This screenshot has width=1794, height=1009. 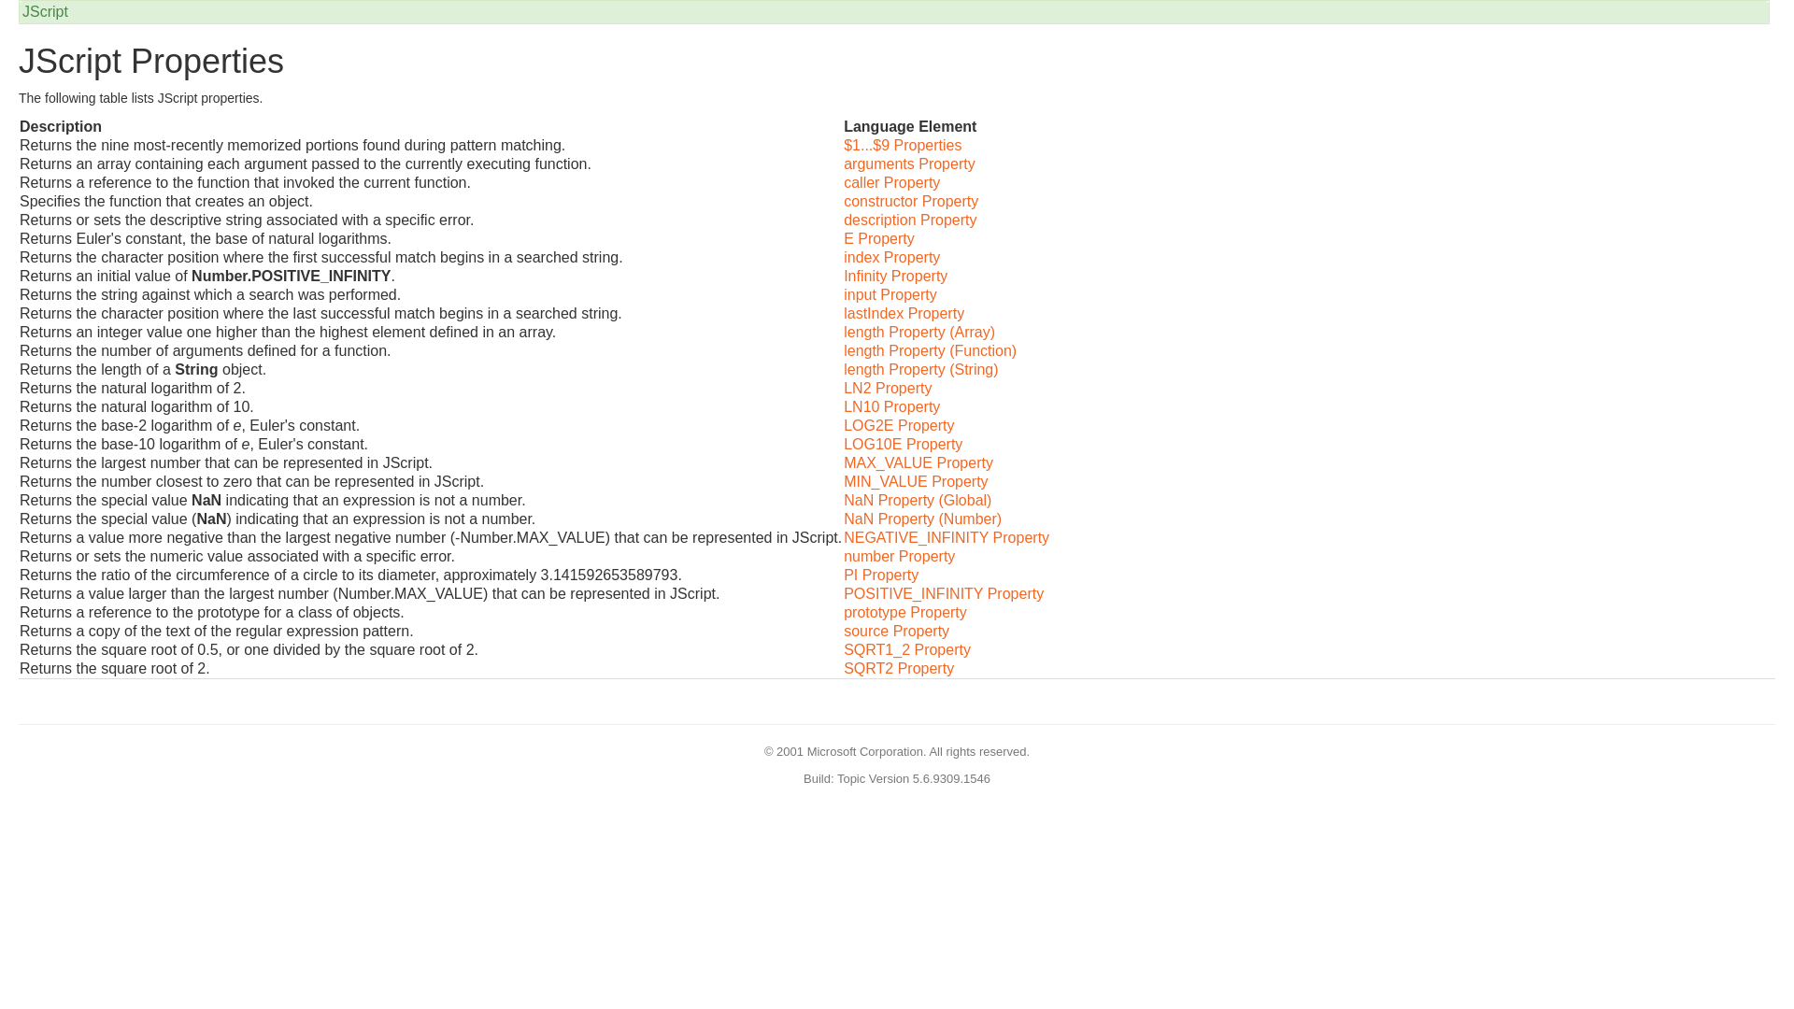 I want to click on arguments Property, so click(x=909, y=163).